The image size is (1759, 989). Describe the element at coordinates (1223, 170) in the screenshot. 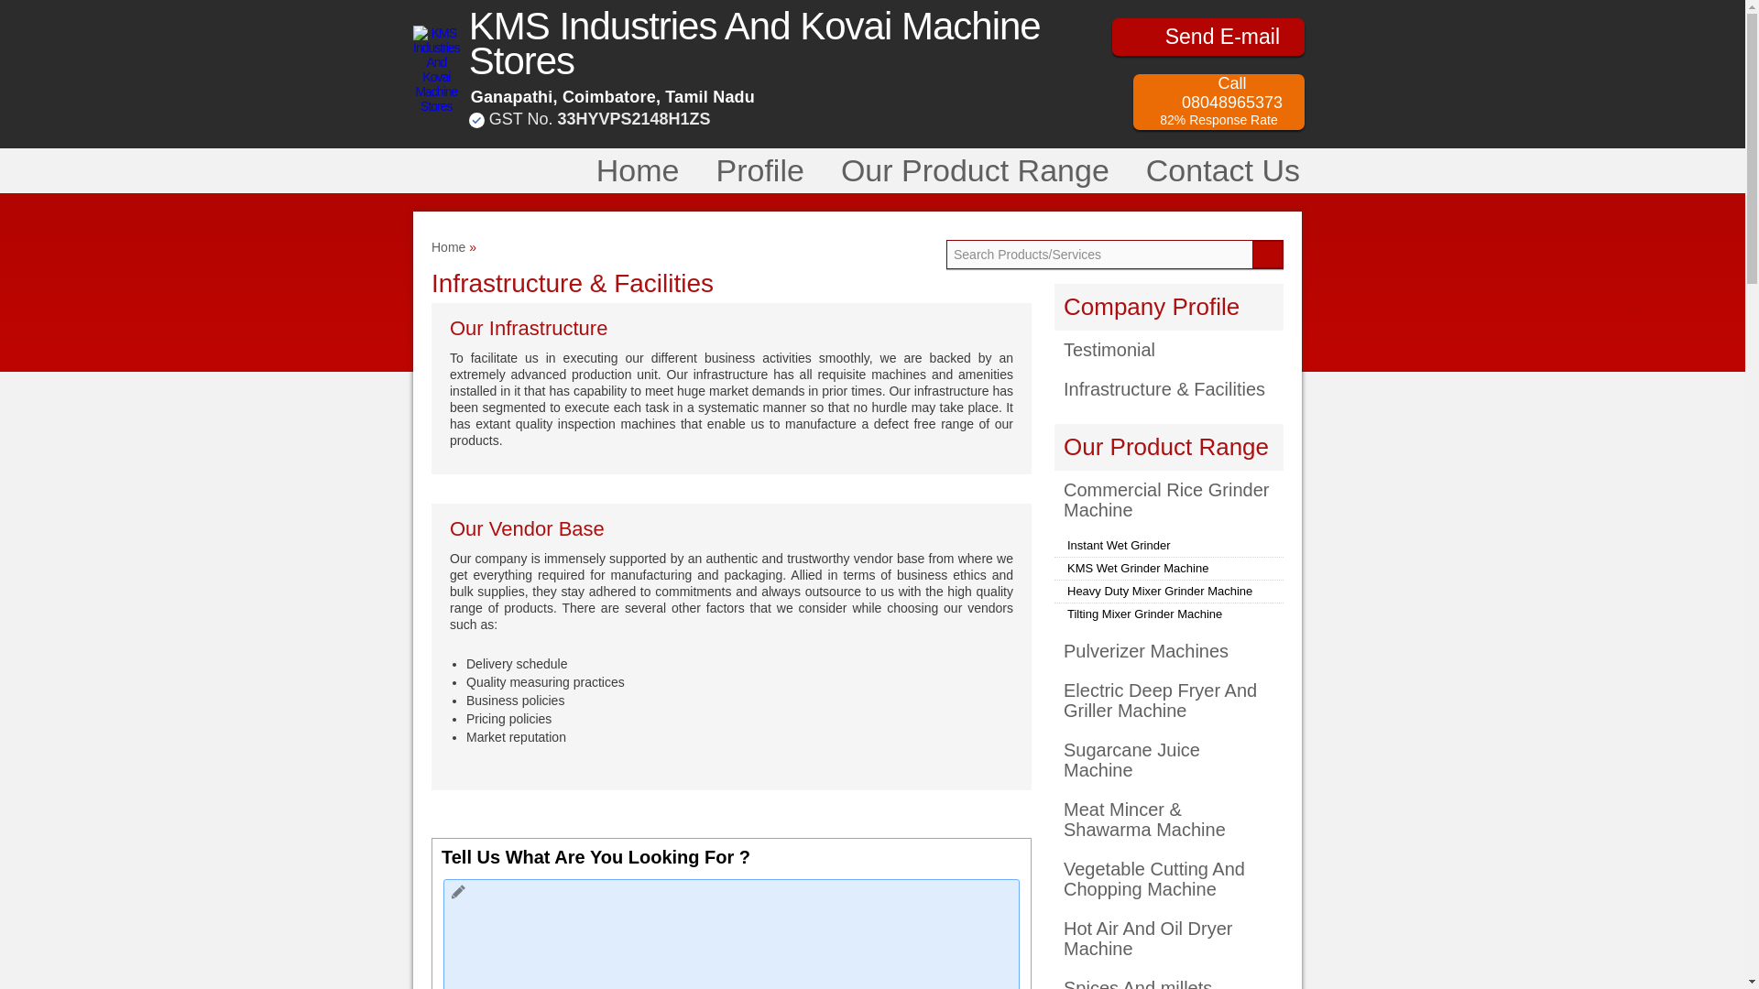

I see `Contact Us` at that location.